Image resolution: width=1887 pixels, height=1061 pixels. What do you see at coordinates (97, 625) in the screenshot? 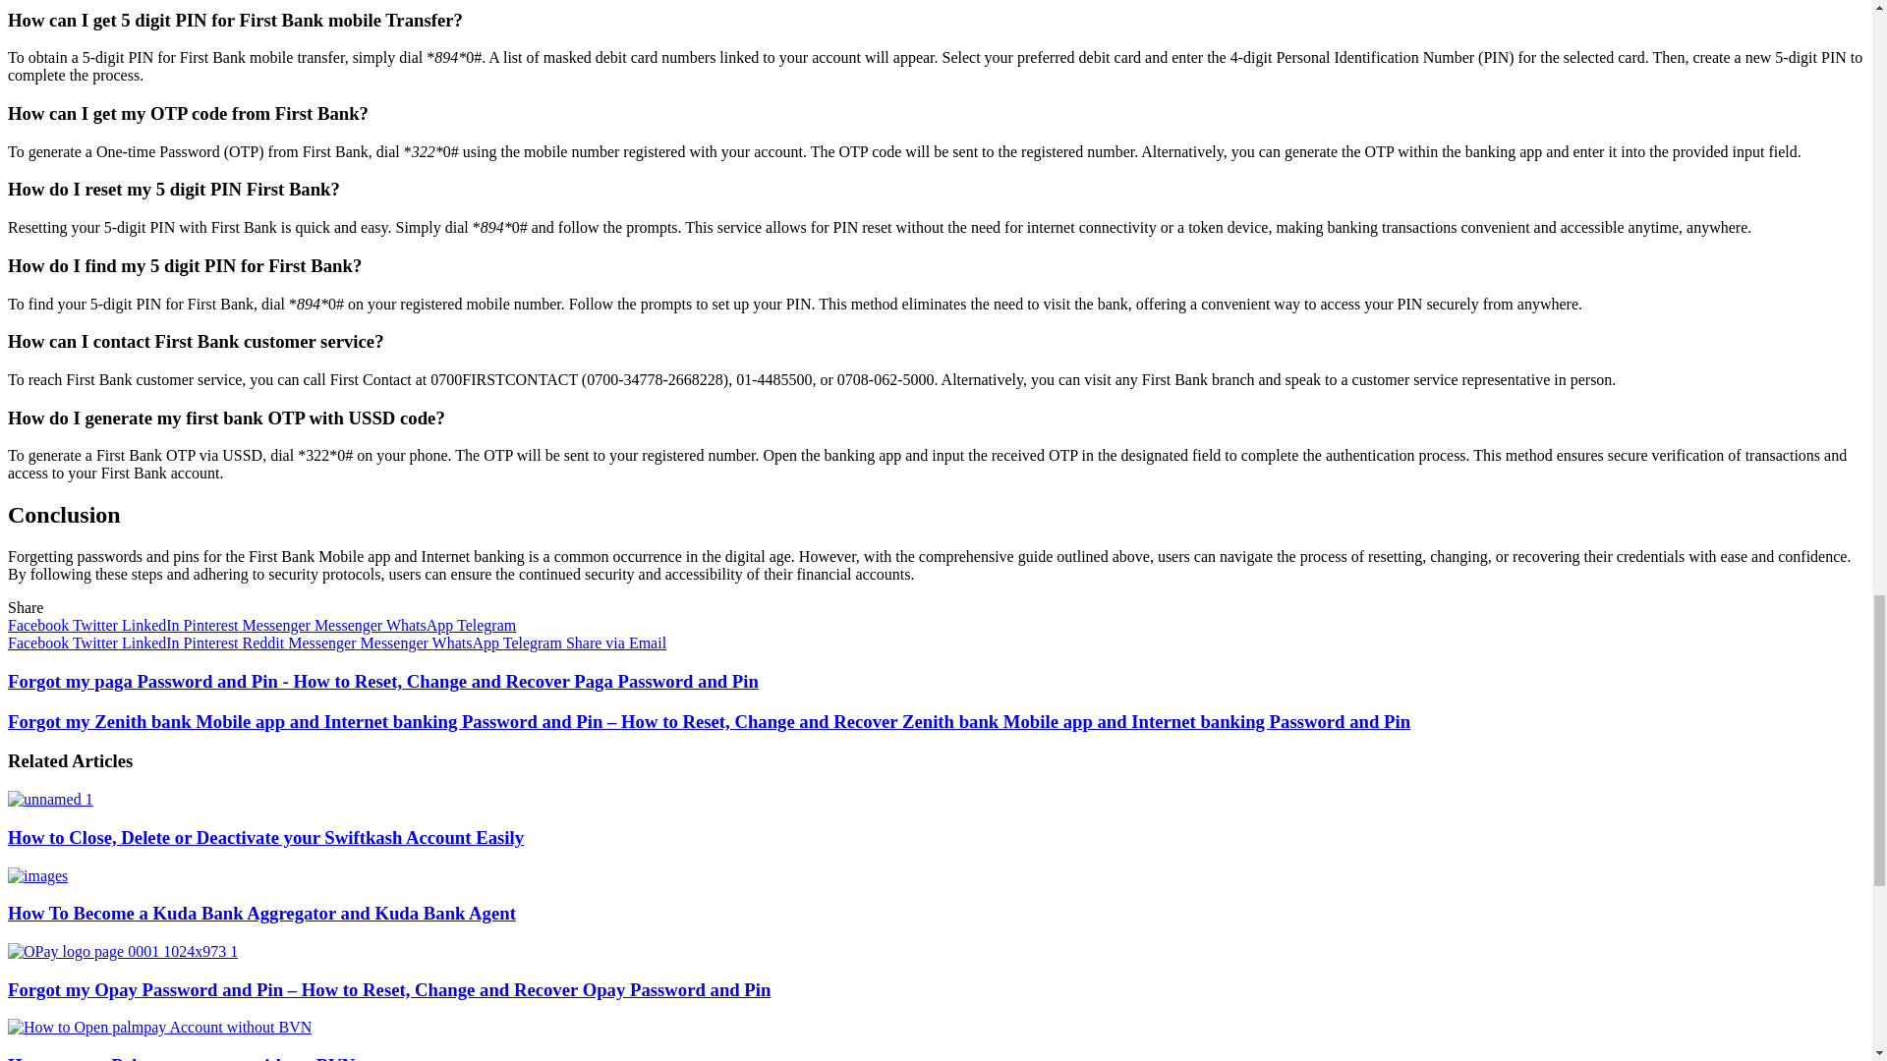
I see `Twitter` at bounding box center [97, 625].